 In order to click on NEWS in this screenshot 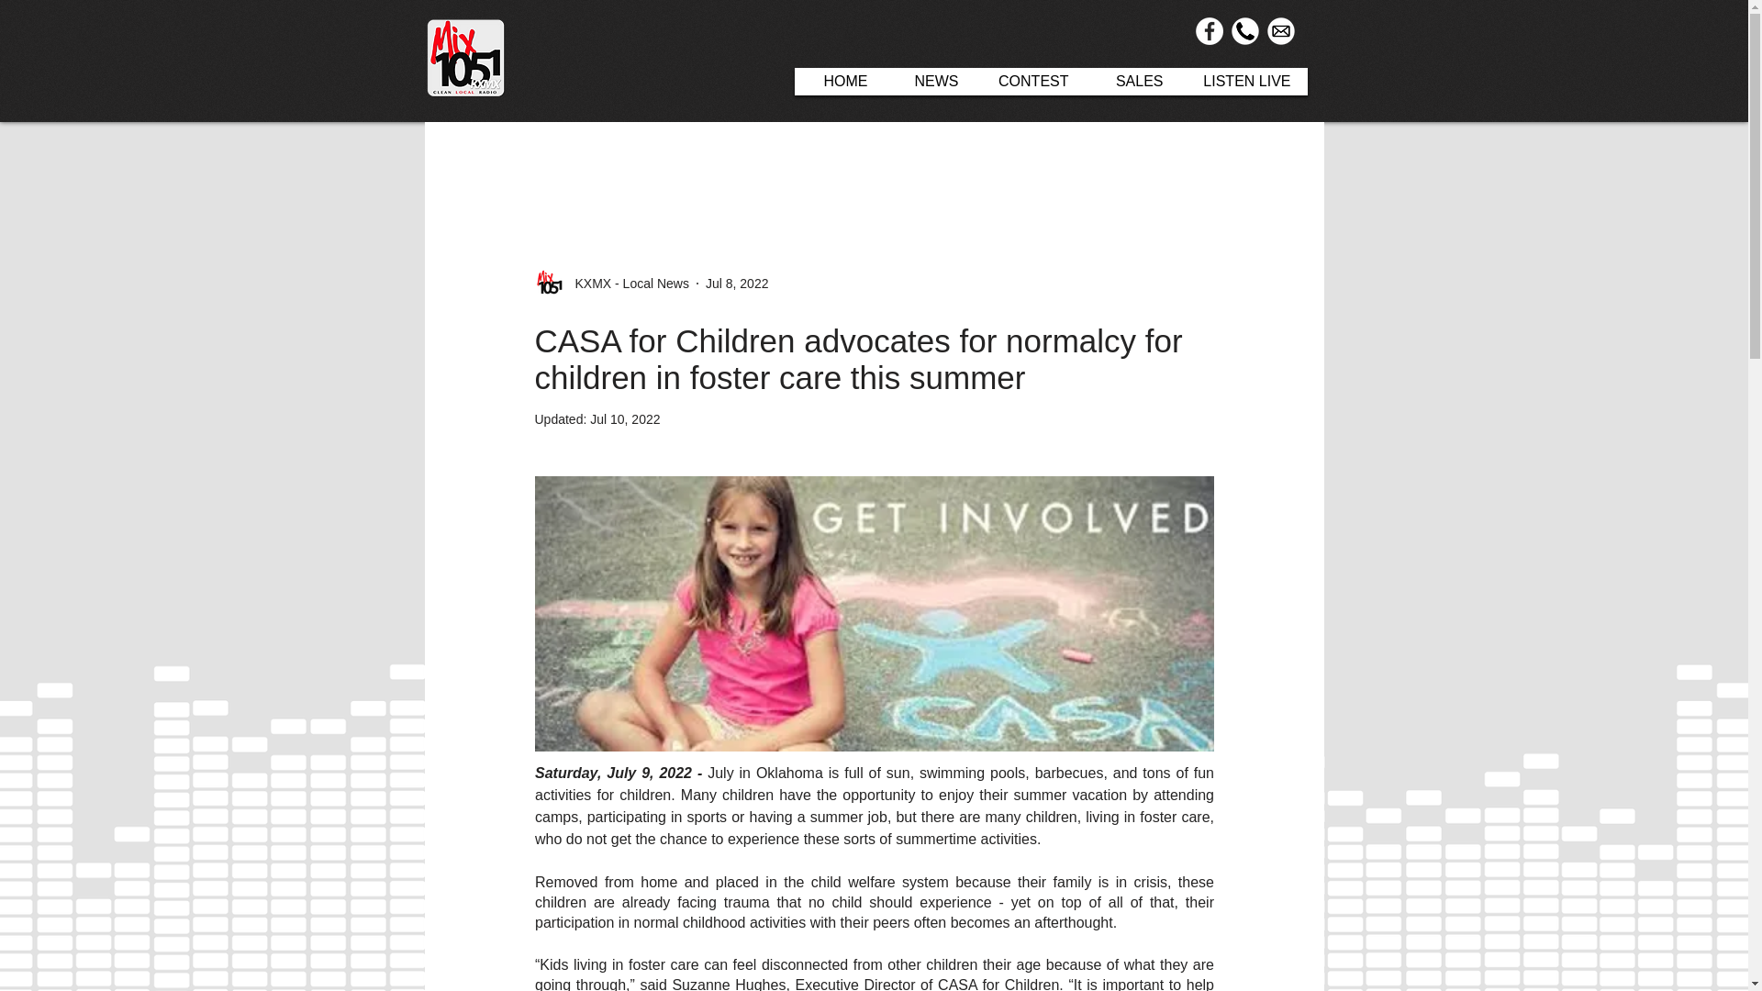, I will do `click(930, 81)`.